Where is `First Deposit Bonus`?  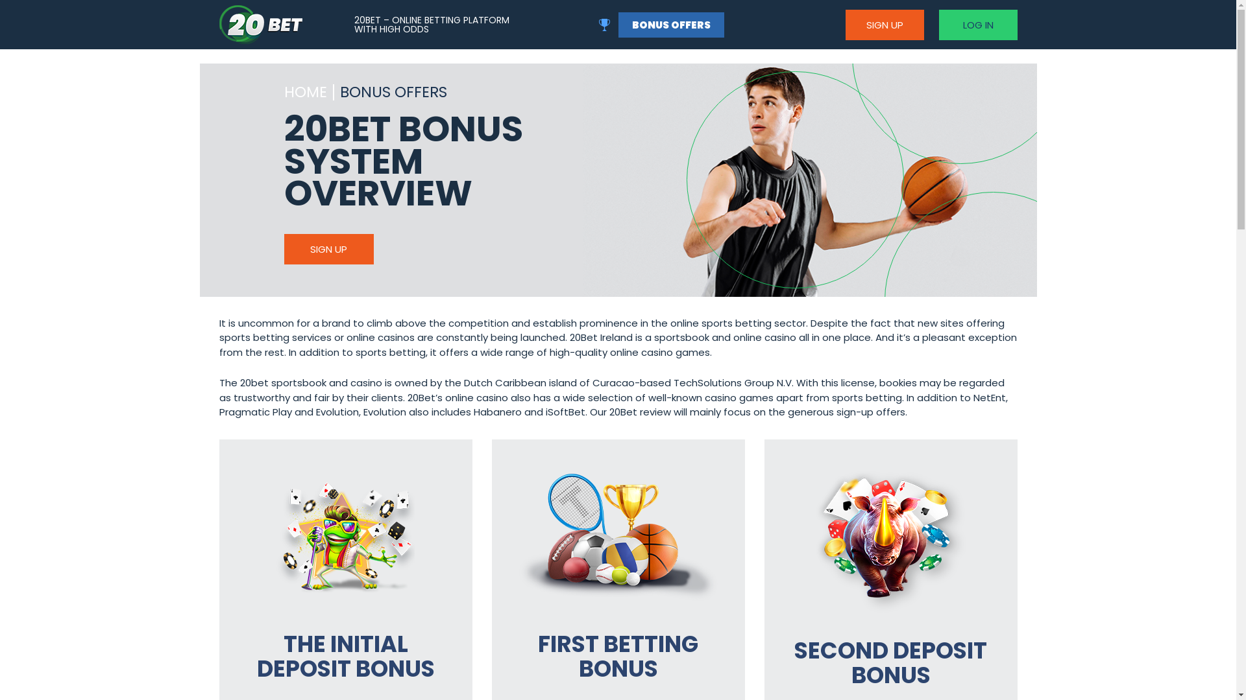
First Deposit Bonus is located at coordinates (345, 538).